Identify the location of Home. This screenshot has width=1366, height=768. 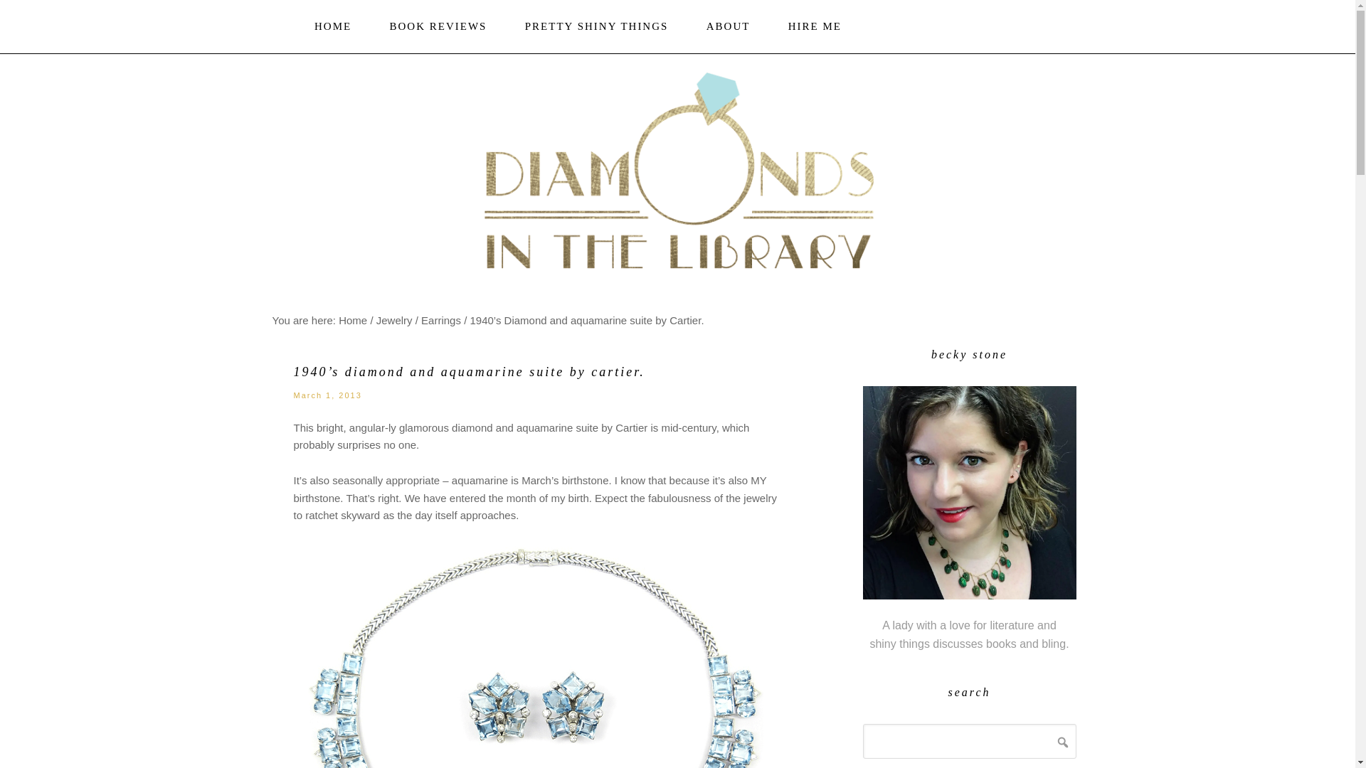
(353, 320).